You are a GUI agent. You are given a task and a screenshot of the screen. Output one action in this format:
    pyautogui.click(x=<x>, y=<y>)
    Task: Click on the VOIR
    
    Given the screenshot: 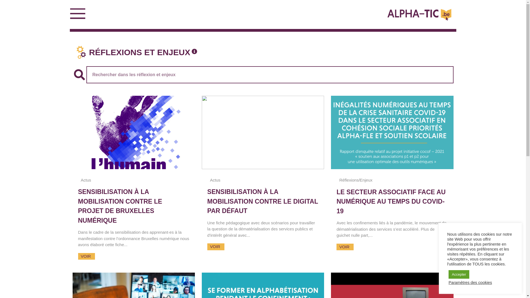 What is the action you would take?
    pyautogui.click(x=216, y=247)
    